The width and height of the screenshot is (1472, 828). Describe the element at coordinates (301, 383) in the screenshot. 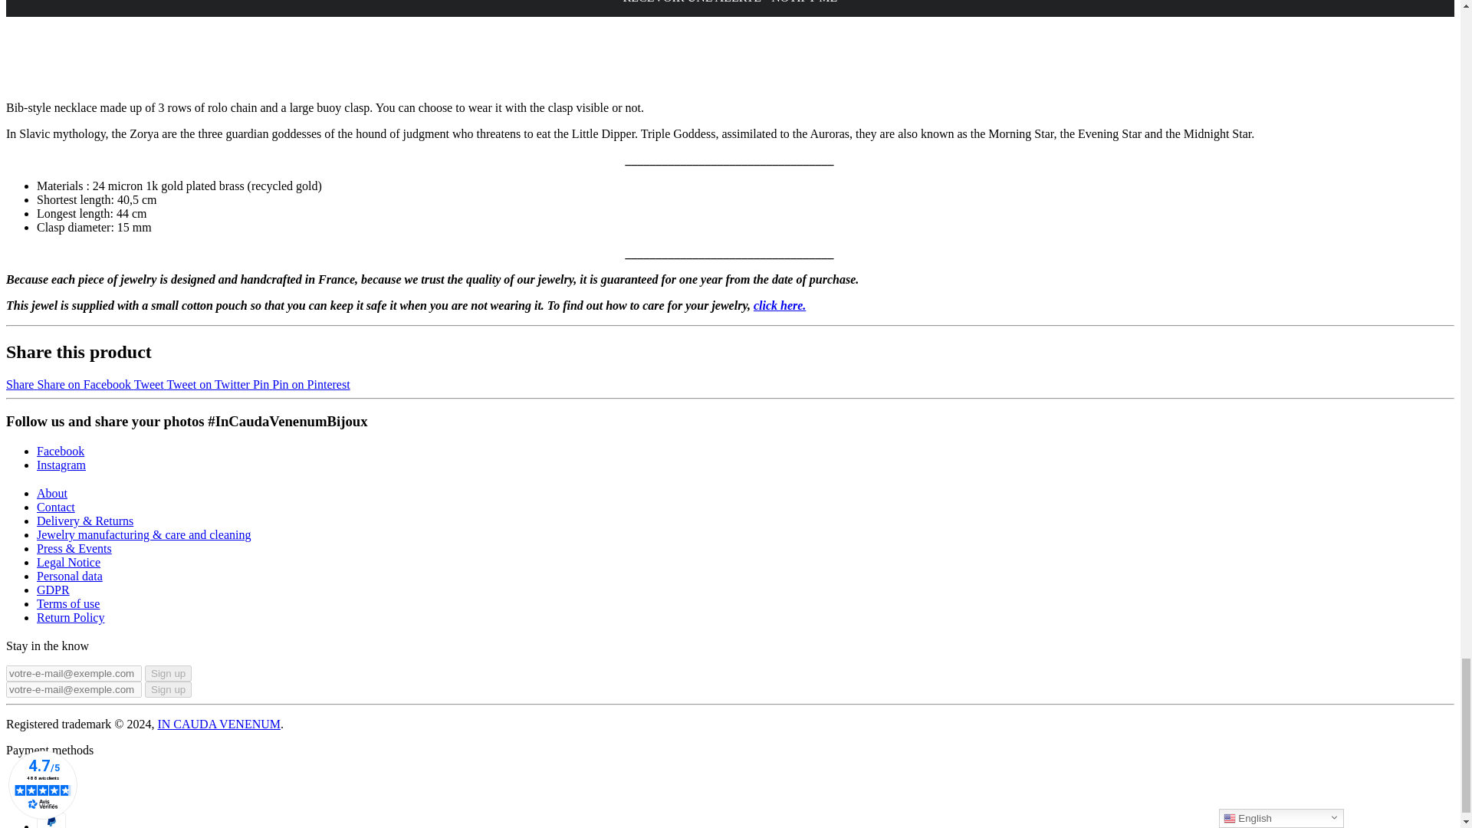

I see `Pin Pin on Pinterest` at that location.